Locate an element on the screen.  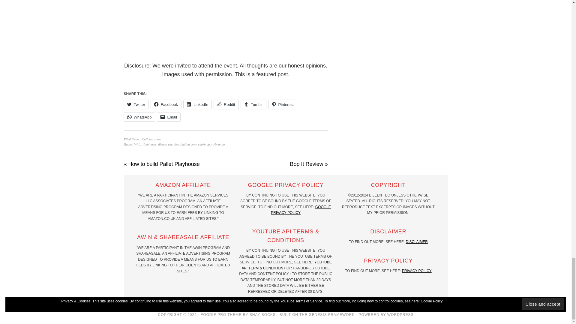
Click to share on WhatsApp is located at coordinates (139, 117).